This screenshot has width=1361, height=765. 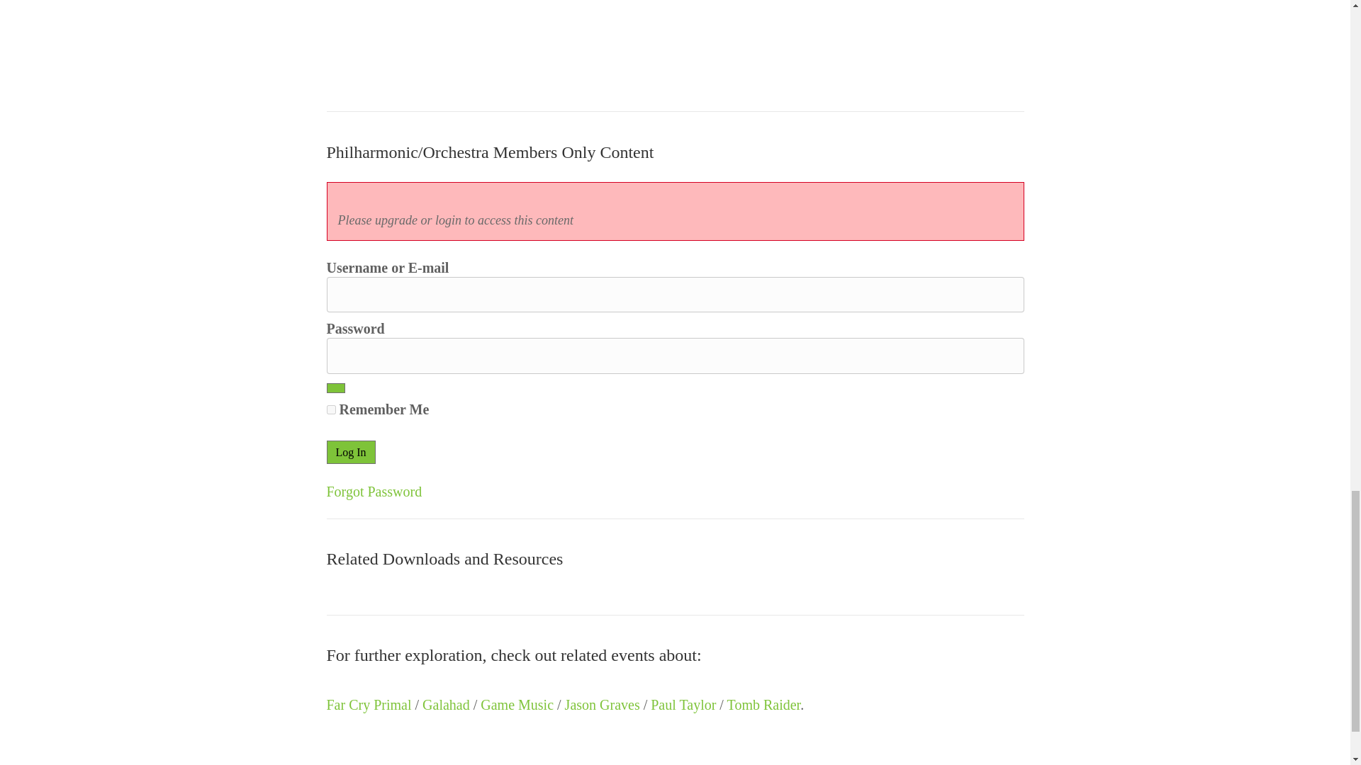 What do you see at coordinates (432, 40) in the screenshot?
I see `How Jason Graves Pitched and Scored Far Cry Primal` at bounding box center [432, 40].